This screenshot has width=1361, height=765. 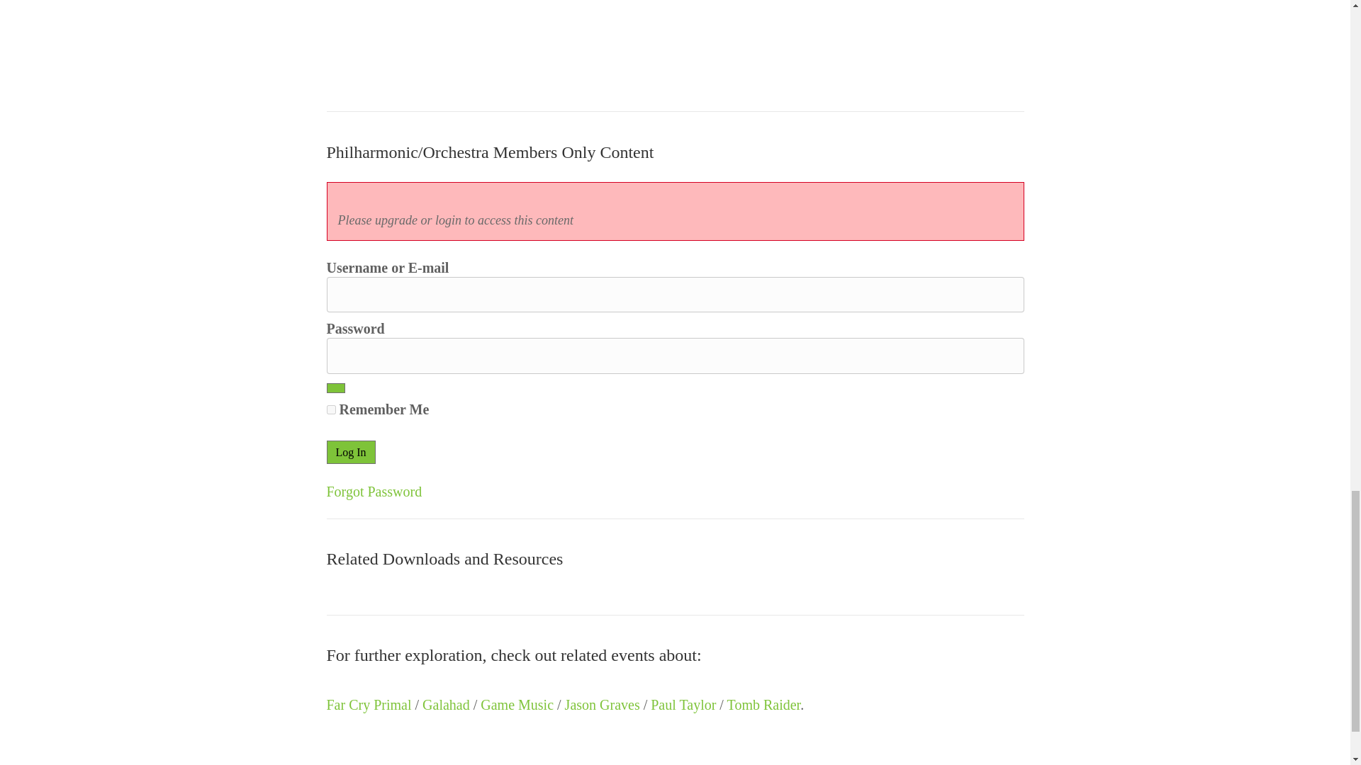 What do you see at coordinates (432, 40) in the screenshot?
I see `How Jason Graves Pitched and Scored Far Cry Primal` at bounding box center [432, 40].